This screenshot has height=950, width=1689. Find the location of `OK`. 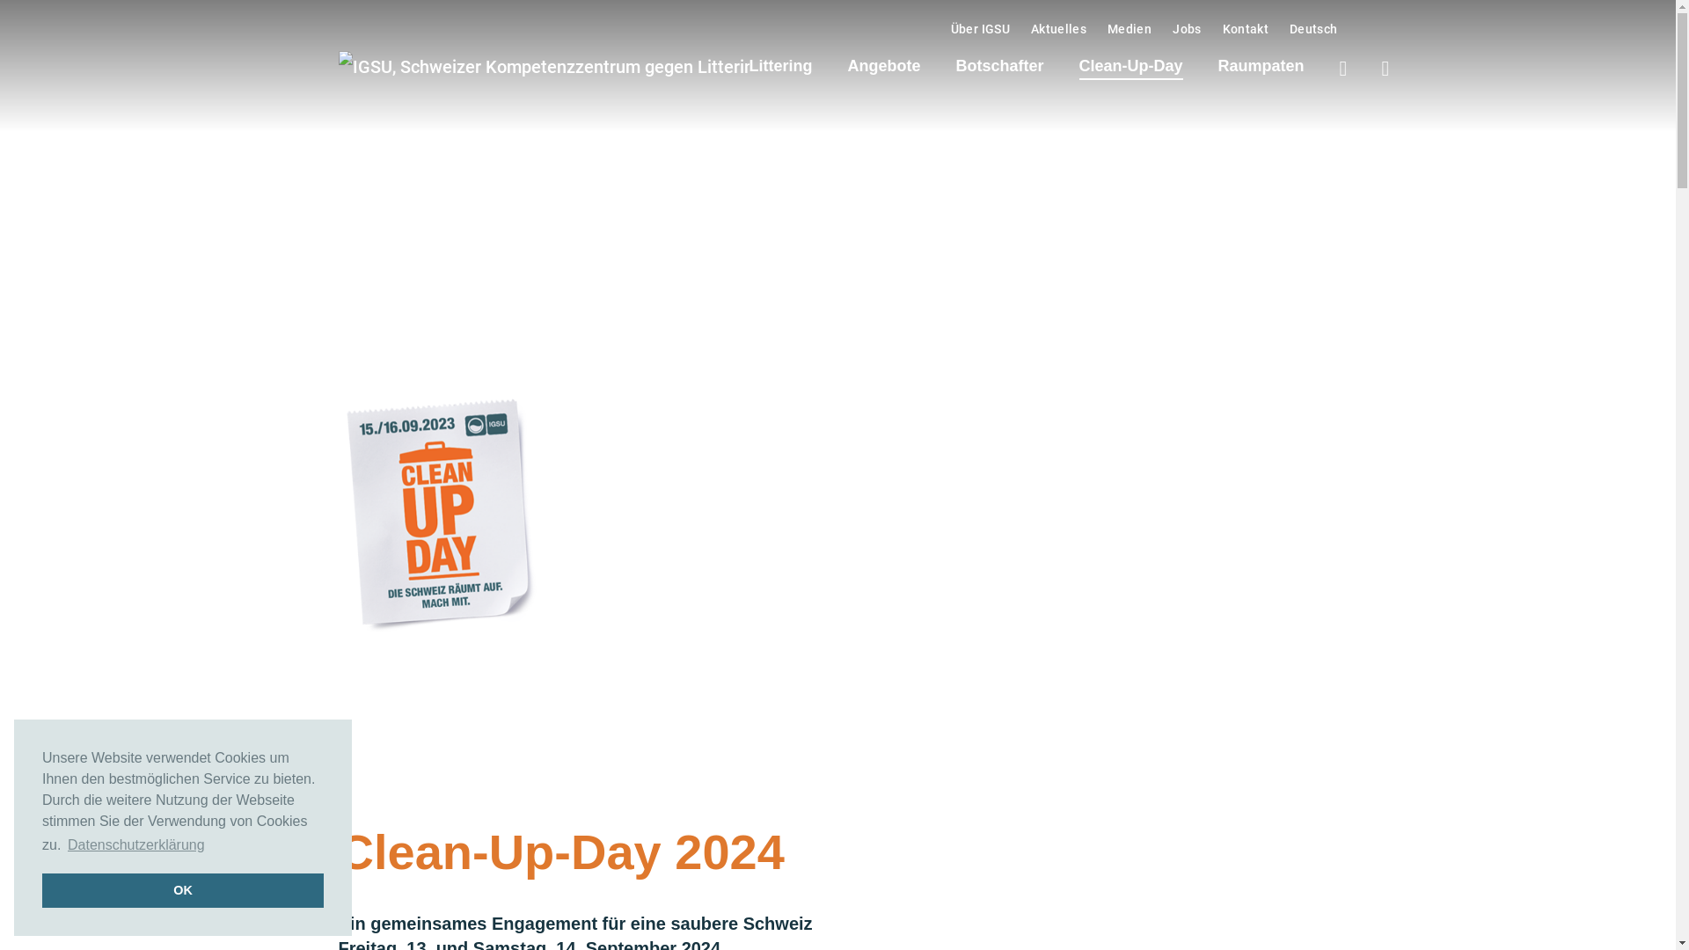

OK is located at coordinates (183, 890).